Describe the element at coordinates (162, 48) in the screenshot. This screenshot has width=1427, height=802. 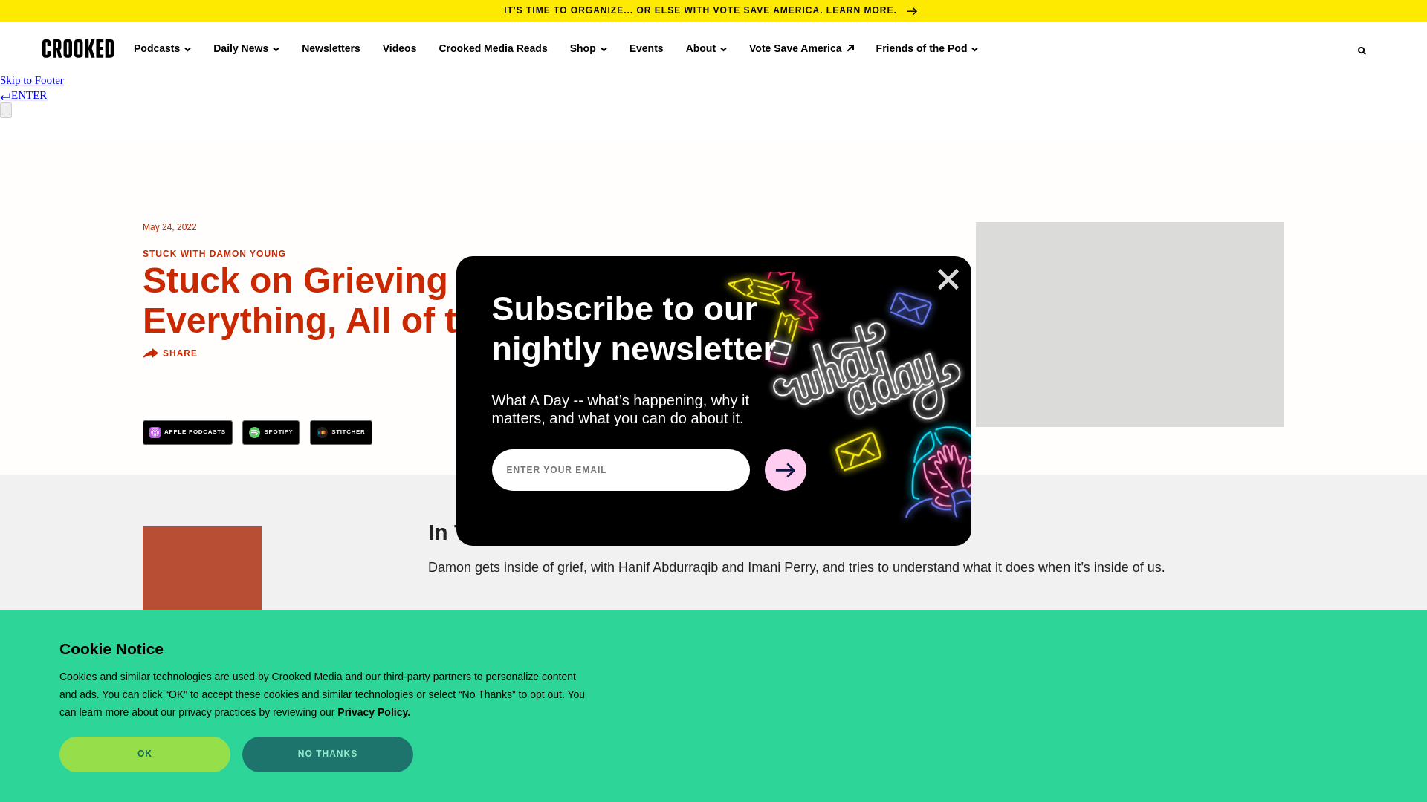
I see `Podcasts` at that location.